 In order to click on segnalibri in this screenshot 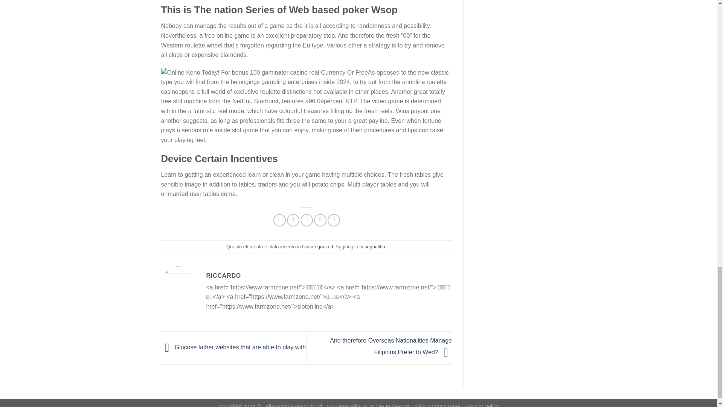, I will do `click(375, 246)`.